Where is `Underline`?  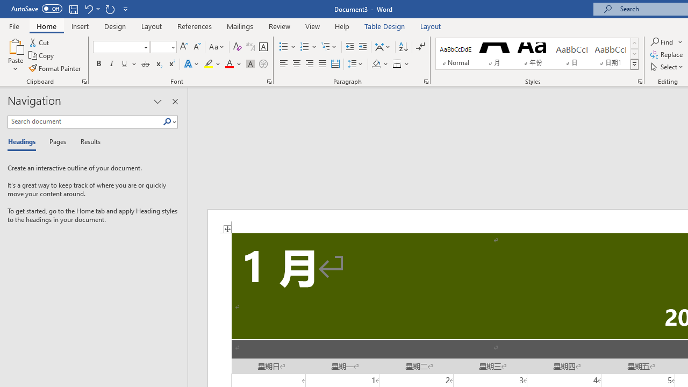
Underline is located at coordinates (129, 64).